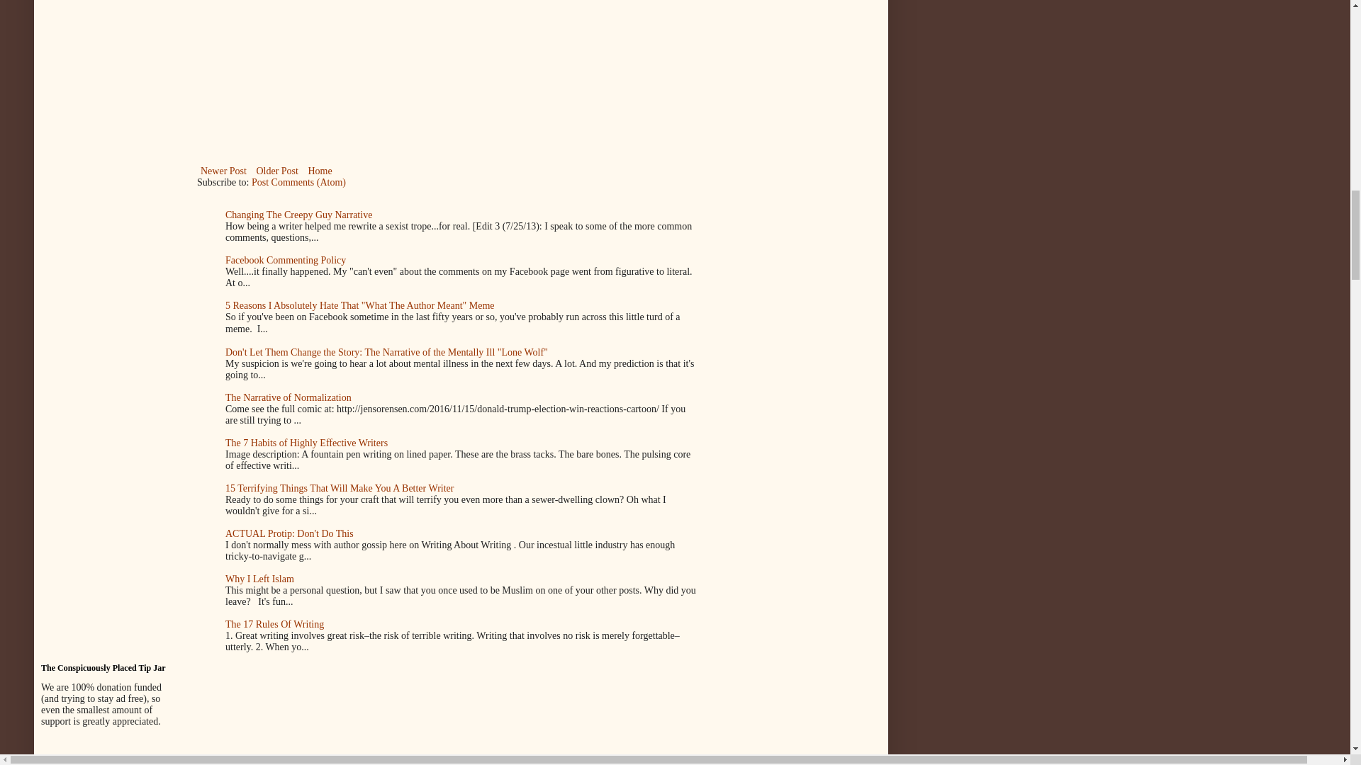  What do you see at coordinates (288, 398) in the screenshot?
I see `The Narrative of Normalization` at bounding box center [288, 398].